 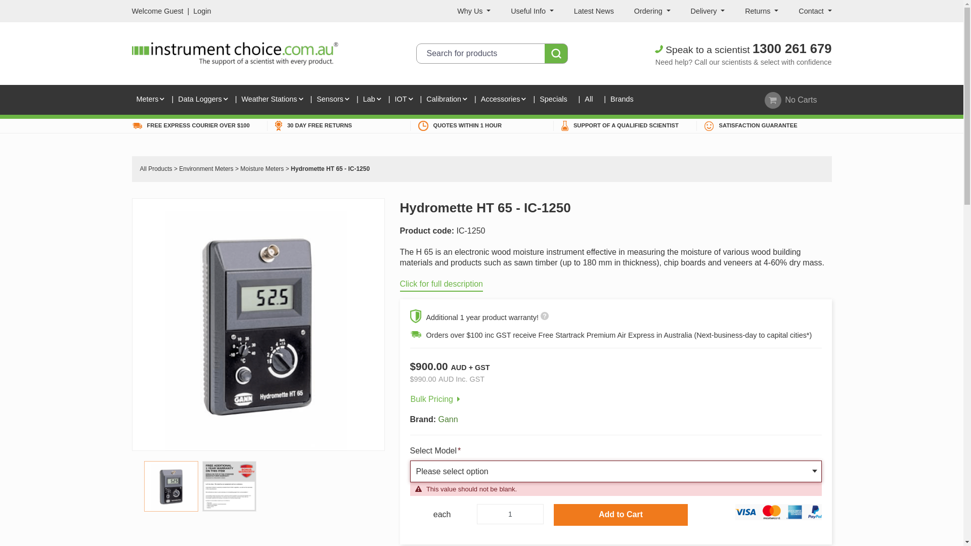 What do you see at coordinates (764, 126) in the screenshot?
I see `SATISFACTION GUARANTEE` at bounding box center [764, 126].